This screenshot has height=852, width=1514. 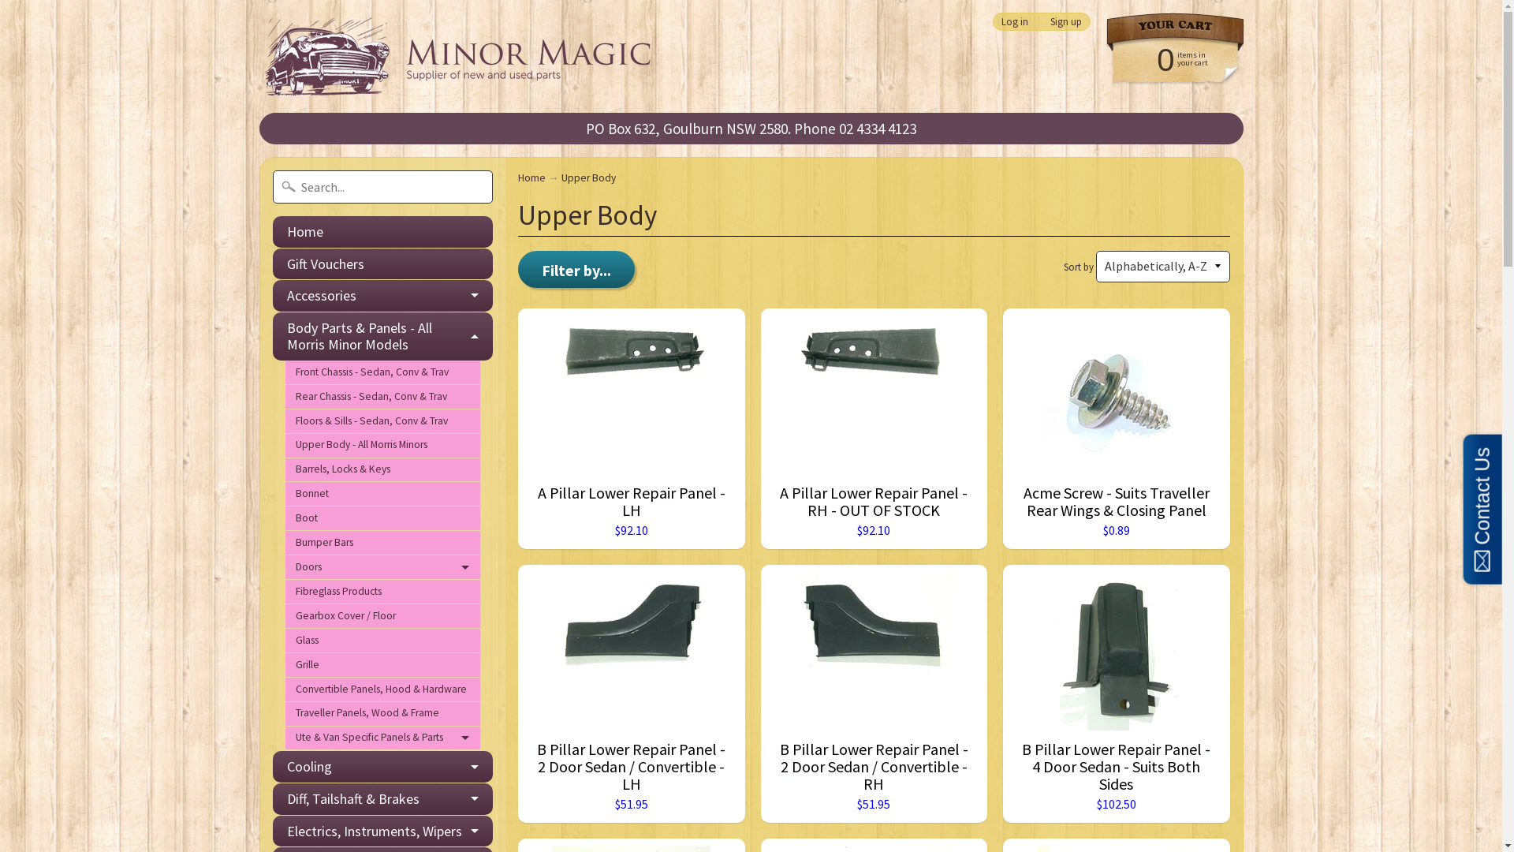 I want to click on Grille, so click(x=383, y=666).